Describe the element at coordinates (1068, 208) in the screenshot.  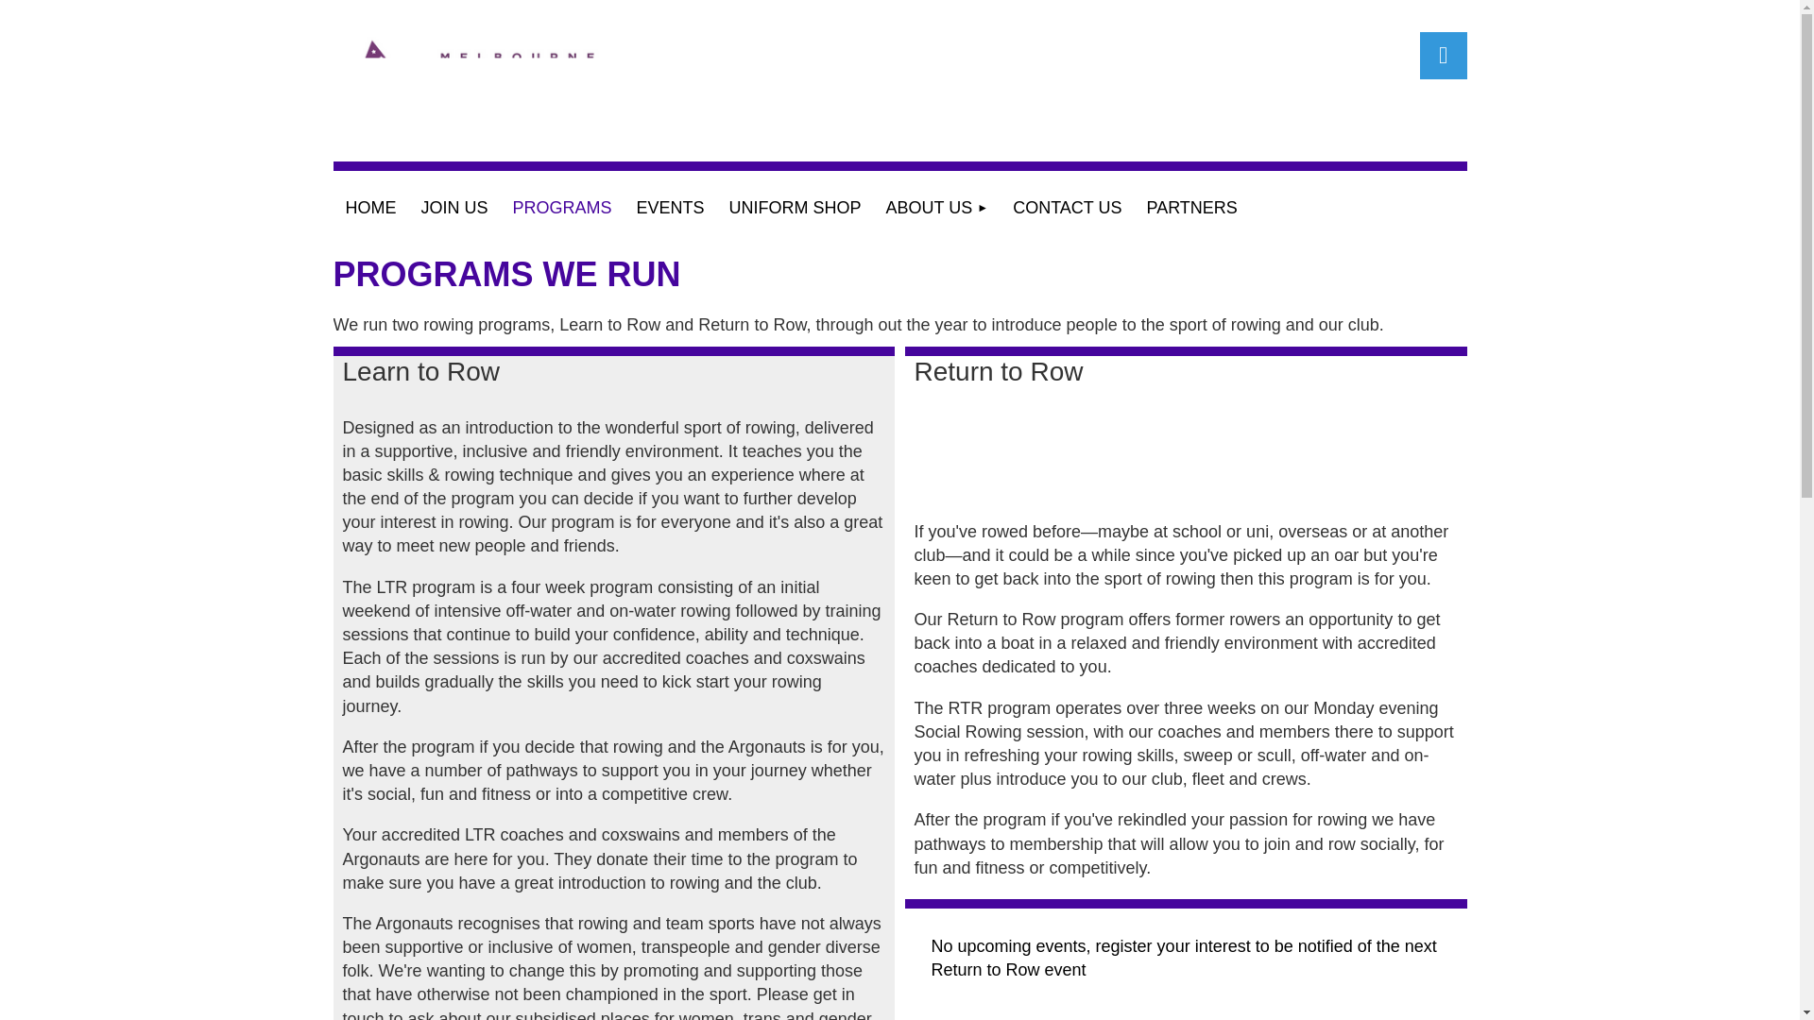
I see `CONTACT US` at that location.